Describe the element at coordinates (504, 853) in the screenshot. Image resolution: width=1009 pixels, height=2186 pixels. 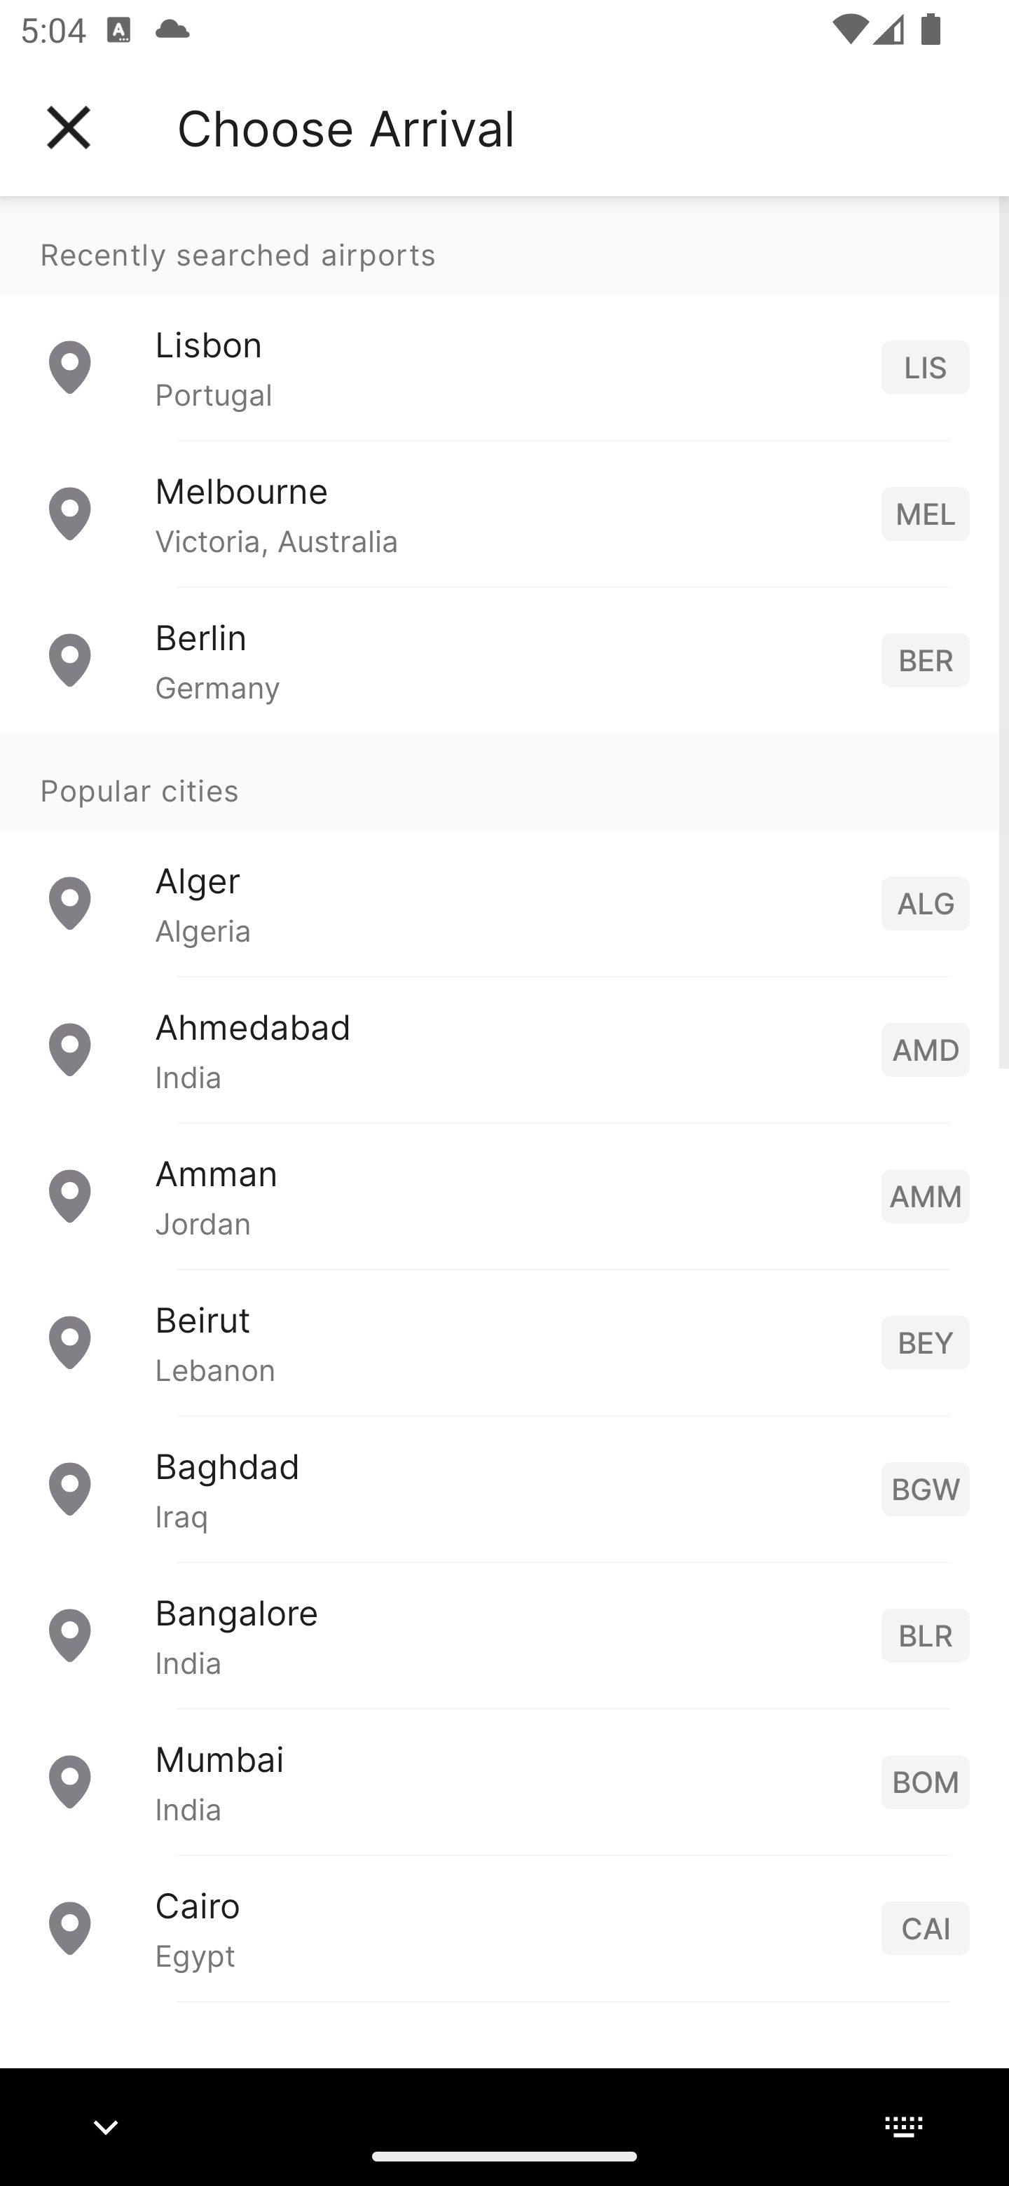
I see `Popular cities Alger Algeria ALG` at that location.